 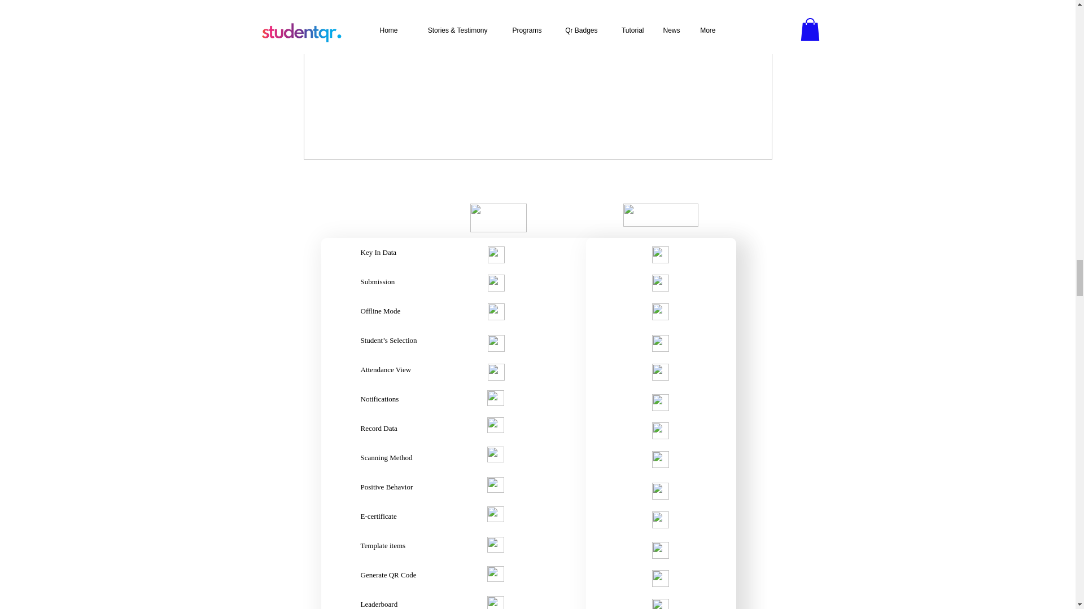 What do you see at coordinates (659, 311) in the screenshot?
I see `tick.png` at bounding box center [659, 311].